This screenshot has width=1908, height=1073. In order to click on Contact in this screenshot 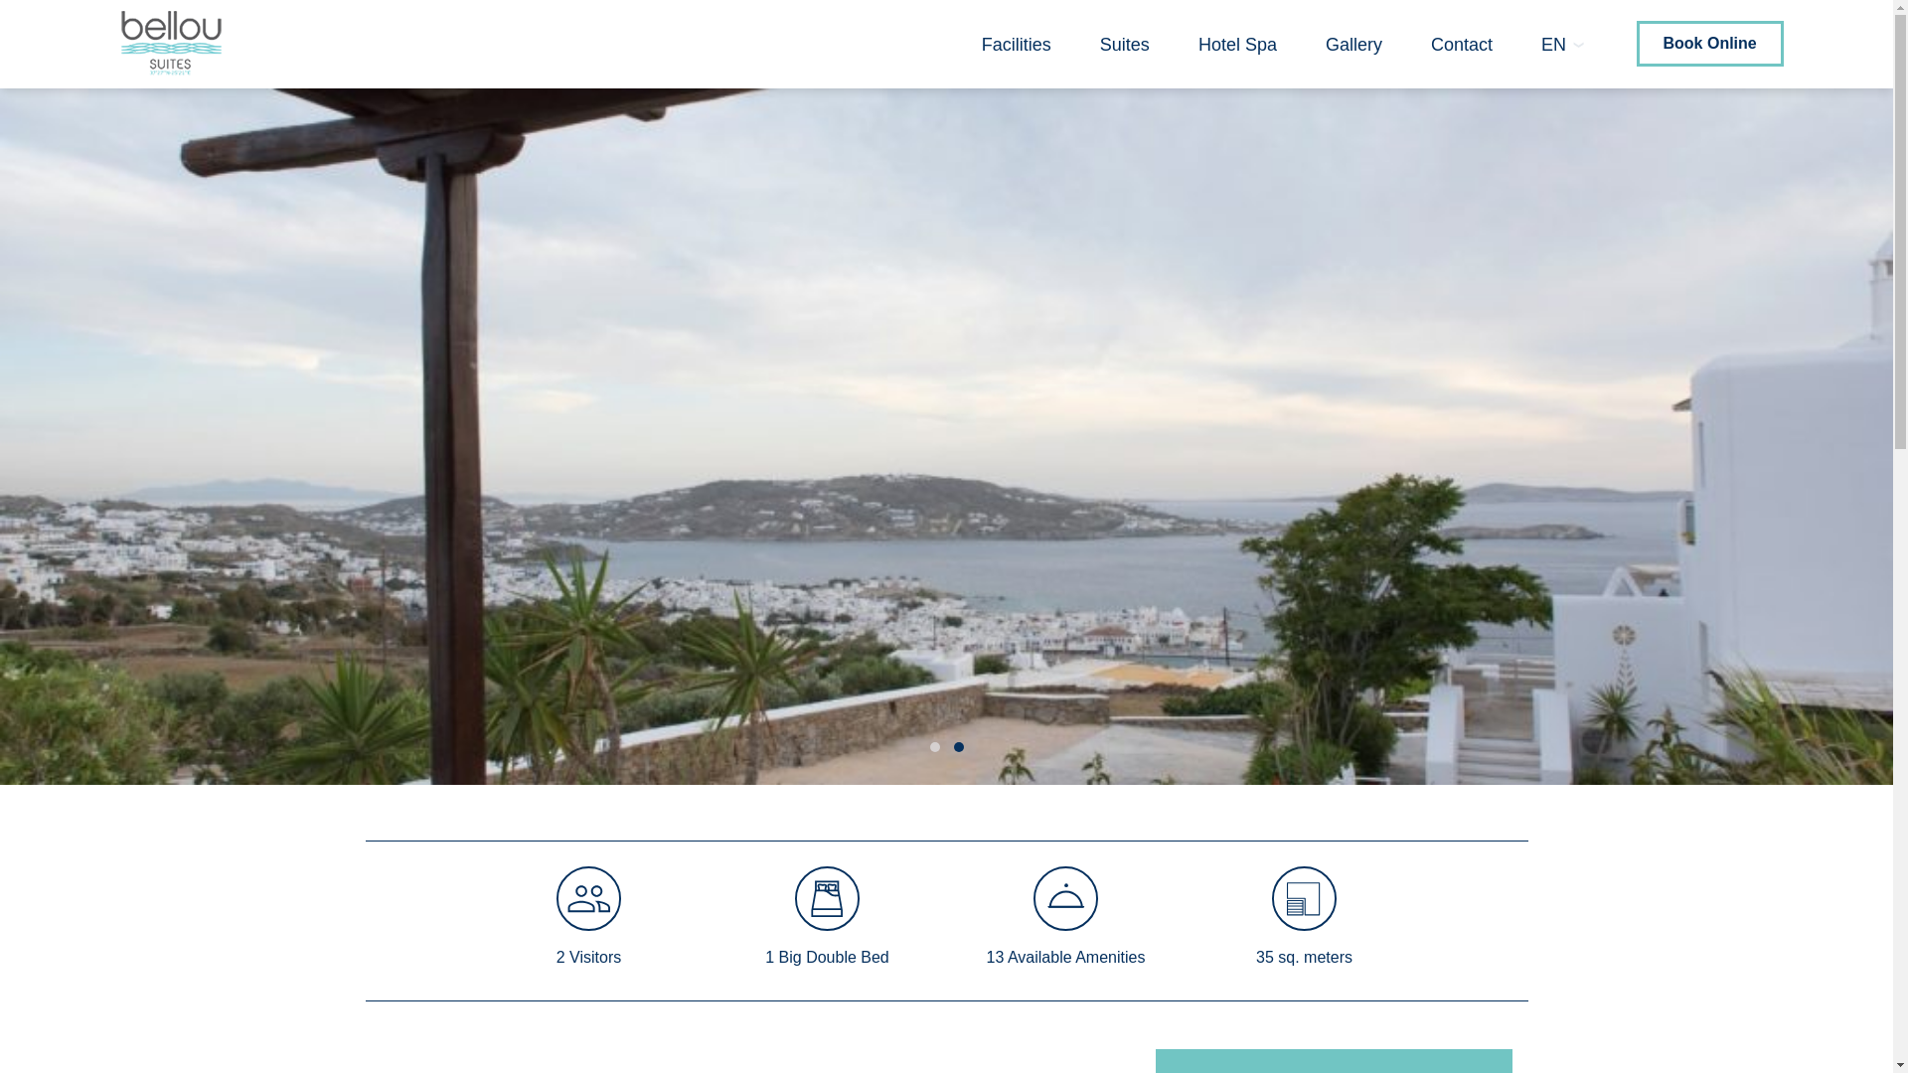, I will do `click(1461, 44)`.